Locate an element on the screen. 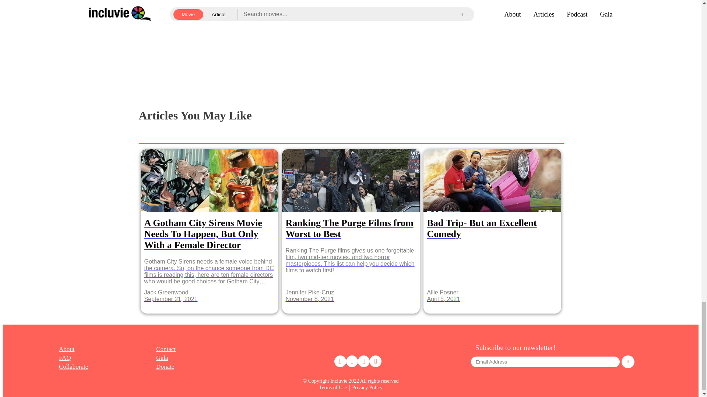  Collaborate is located at coordinates (73, 366).